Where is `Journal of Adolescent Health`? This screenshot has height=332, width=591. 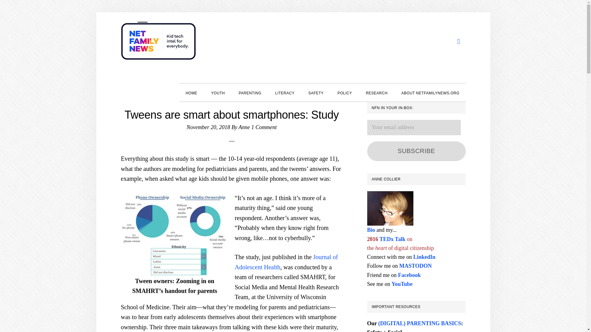 Journal of Adolescent Health is located at coordinates (286, 262).